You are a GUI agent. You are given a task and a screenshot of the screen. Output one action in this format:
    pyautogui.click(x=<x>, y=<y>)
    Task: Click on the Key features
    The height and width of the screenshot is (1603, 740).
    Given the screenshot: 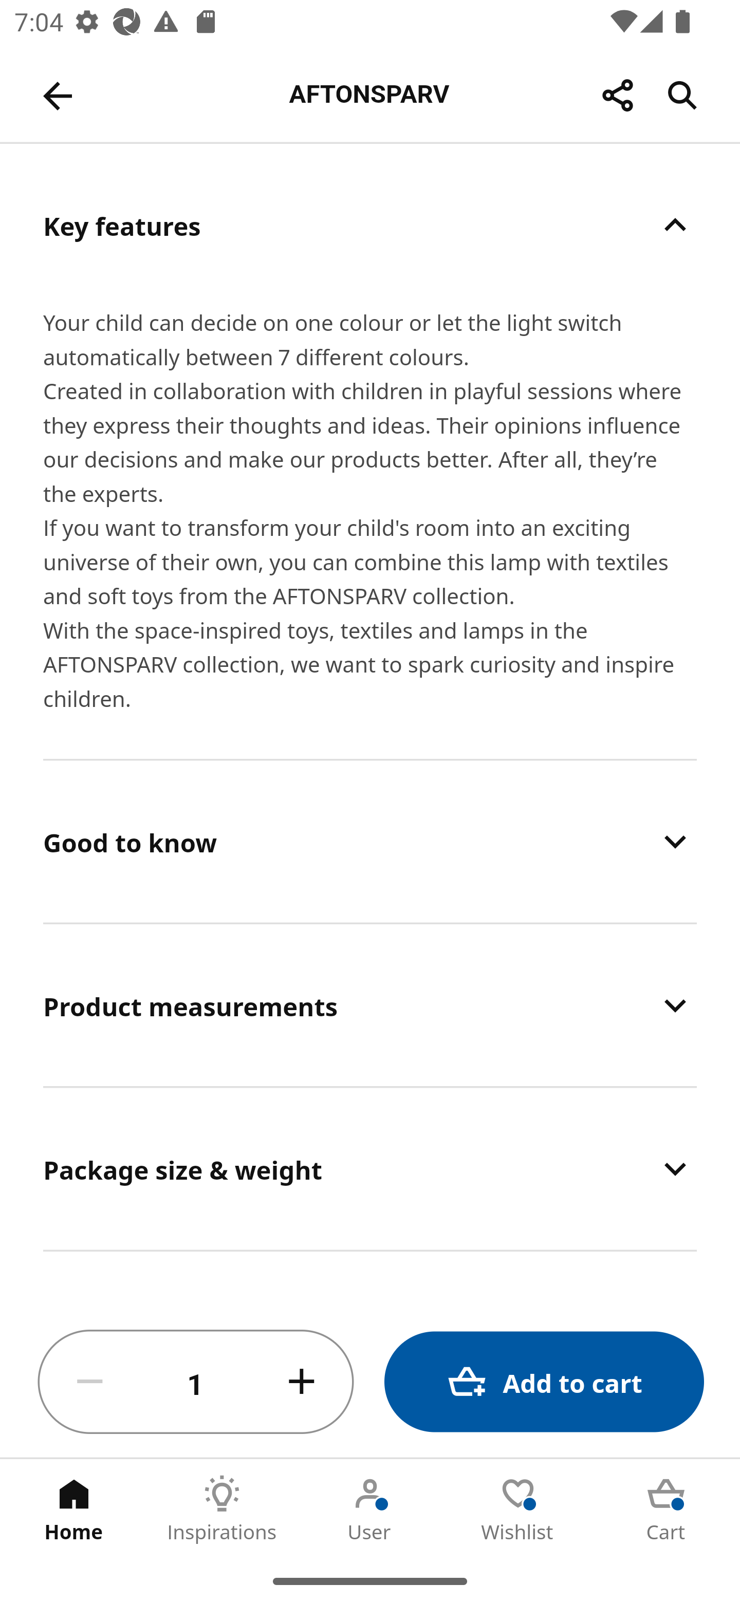 What is the action you would take?
    pyautogui.click(x=370, y=225)
    